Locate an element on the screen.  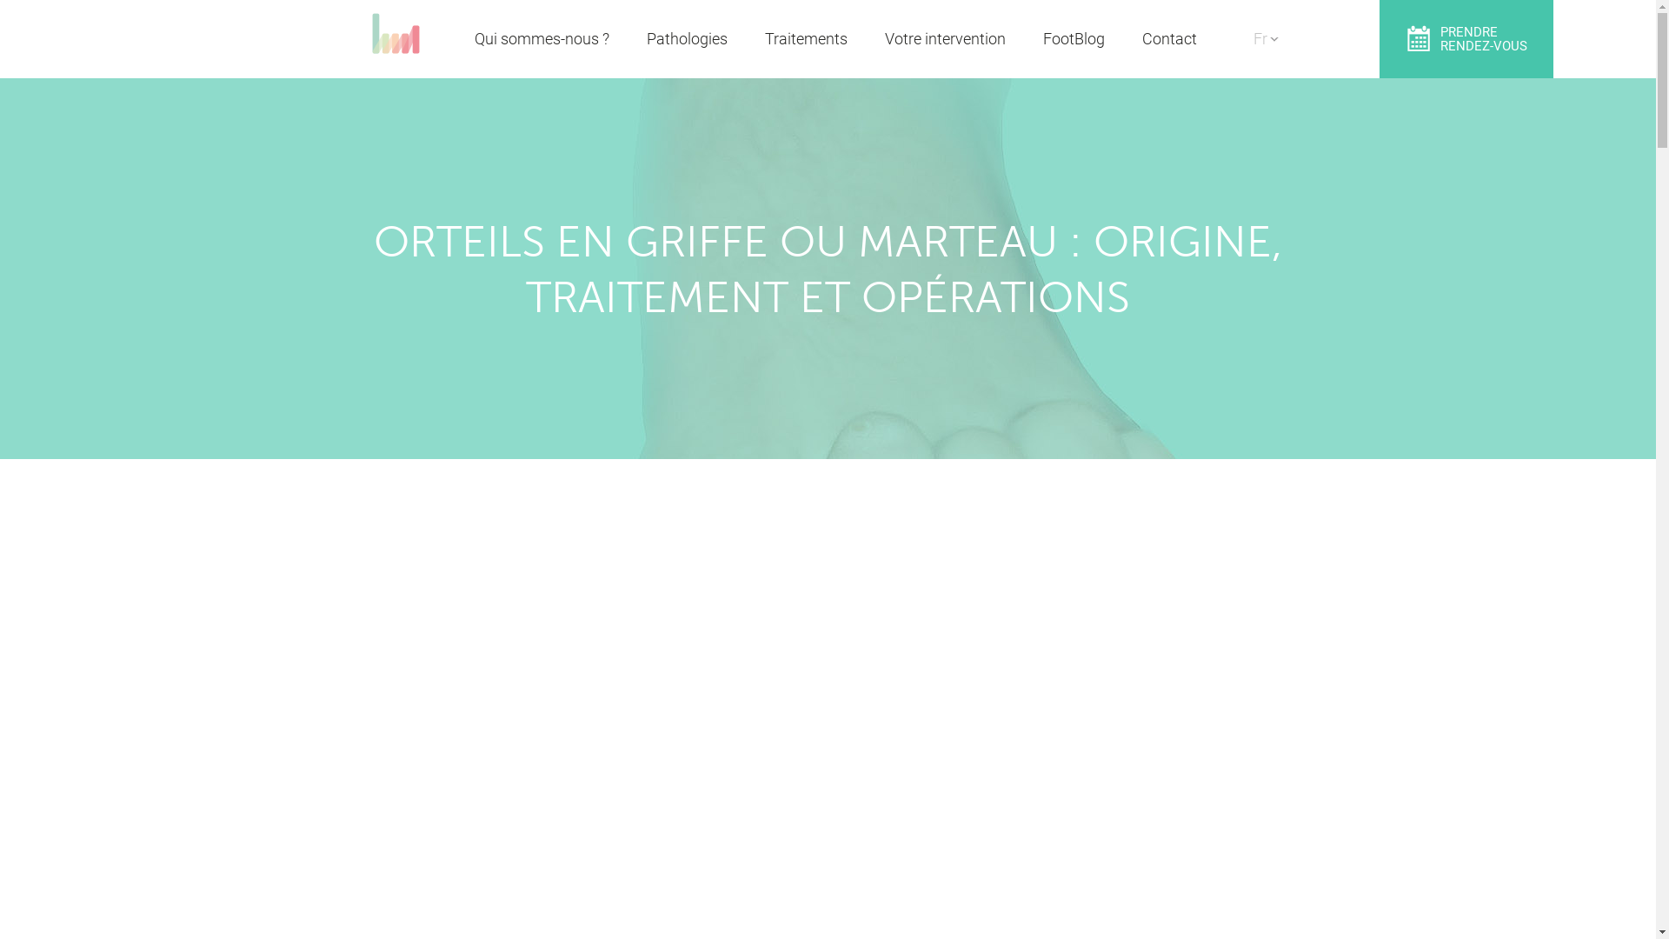
Qui sommes-nous ? is located at coordinates (542, 39).